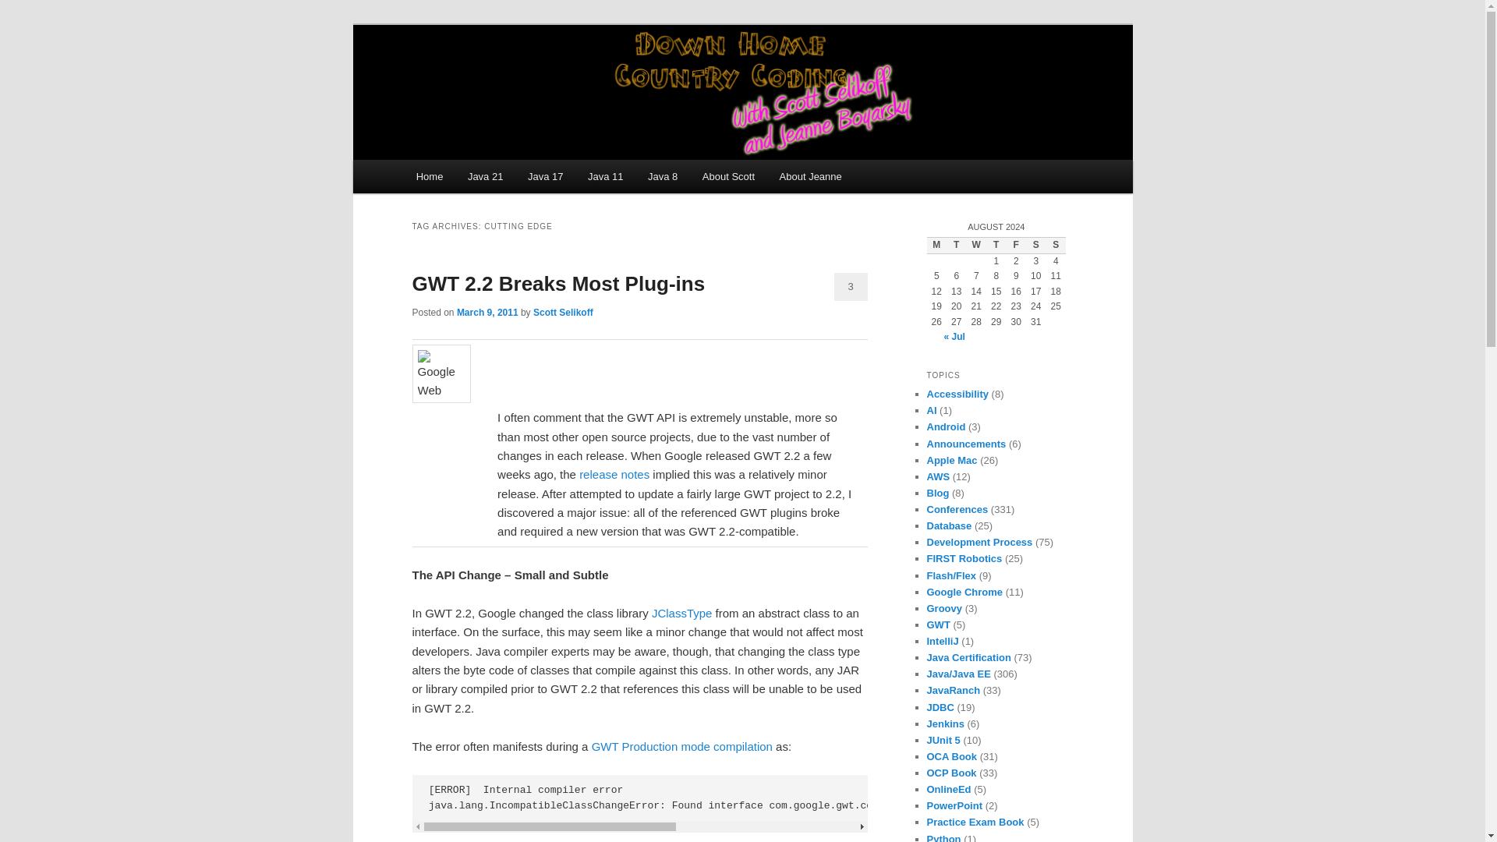 The width and height of the screenshot is (1497, 842). What do you see at coordinates (487, 313) in the screenshot?
I see `March 9, 2011` at bounding box center [487, 313].